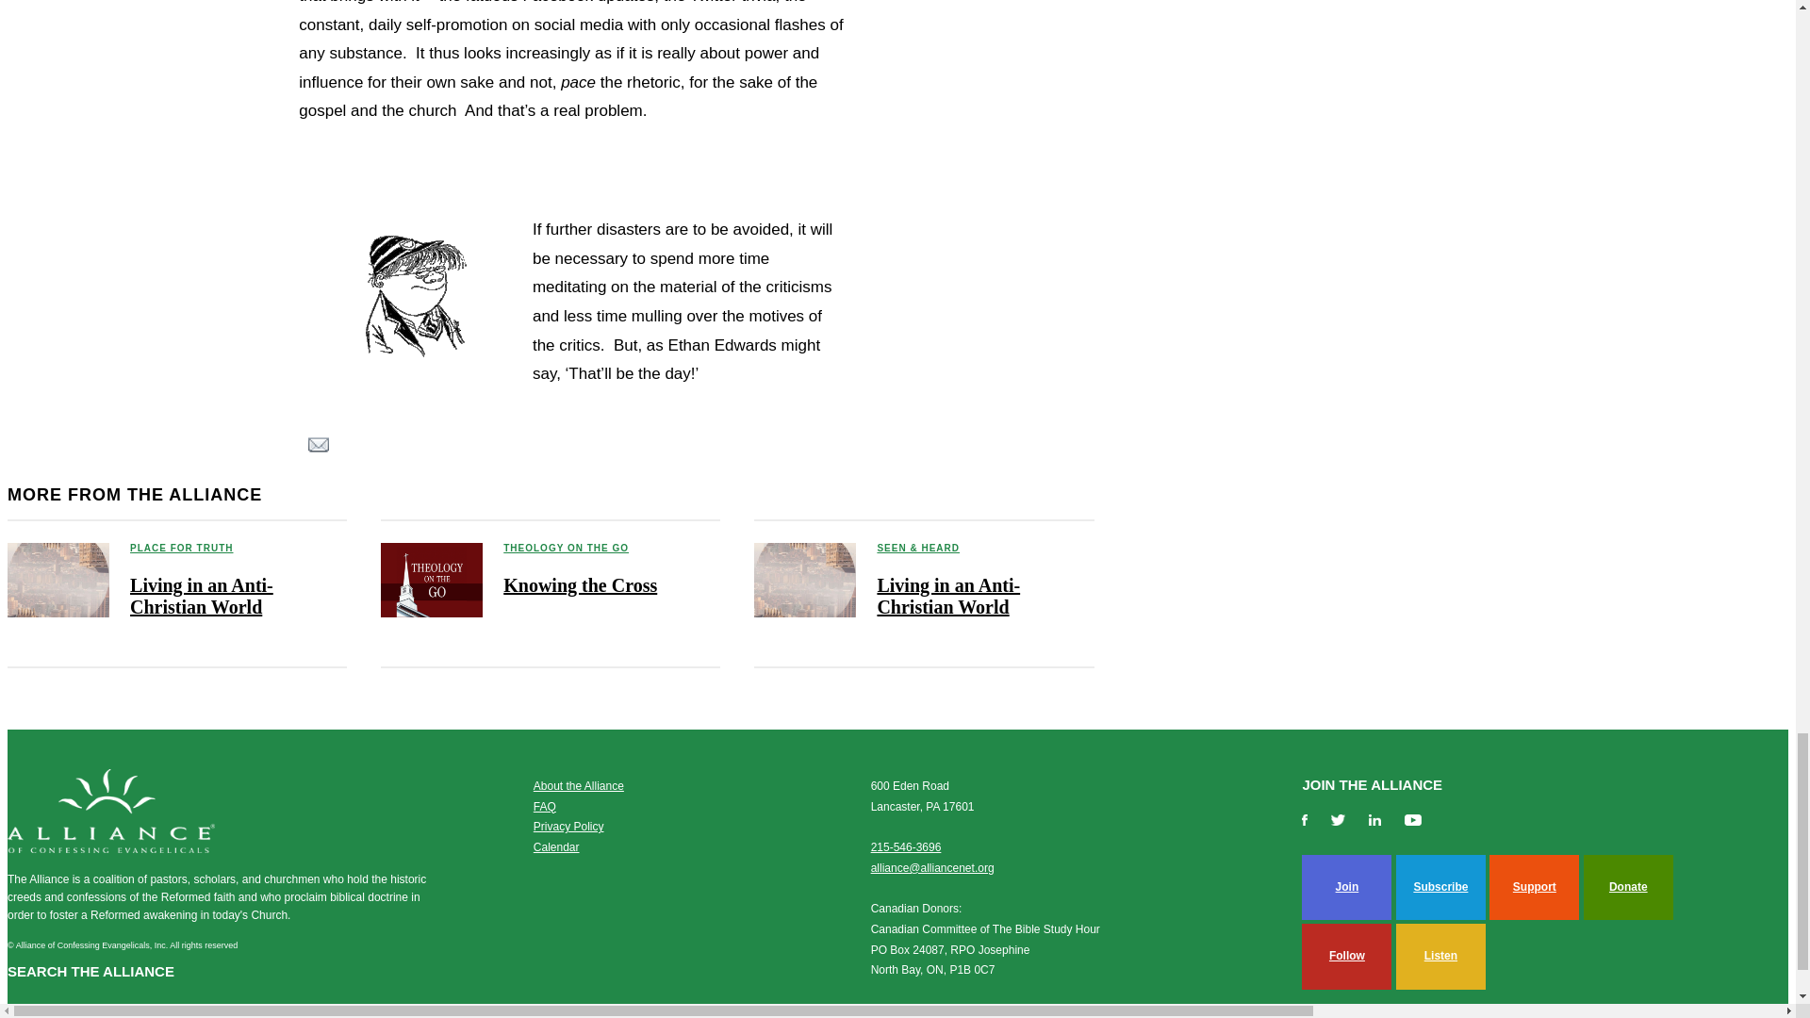  What do you see at coordinates (566, 548) in the screenshot?
I see `Place for Truth` at bounding box center [566, 548].